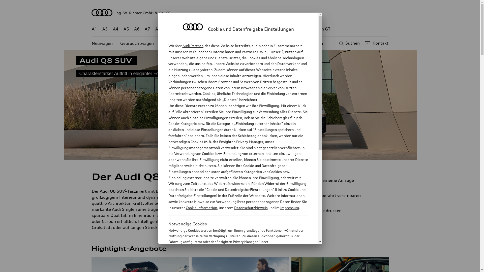 The image size is (484, 272). Describe the element at coordinates (187, 176) in the screenshot. I see `1` at that location.